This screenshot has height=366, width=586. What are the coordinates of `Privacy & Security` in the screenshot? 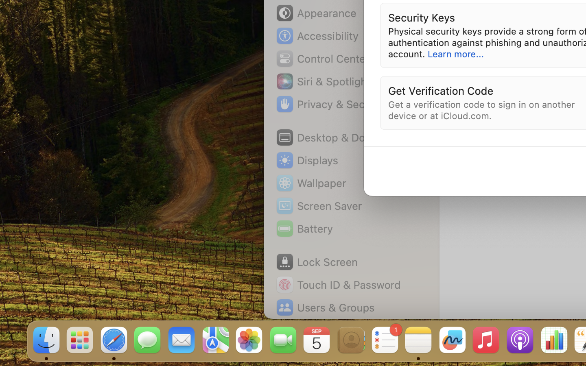 It's located at (331, 104).